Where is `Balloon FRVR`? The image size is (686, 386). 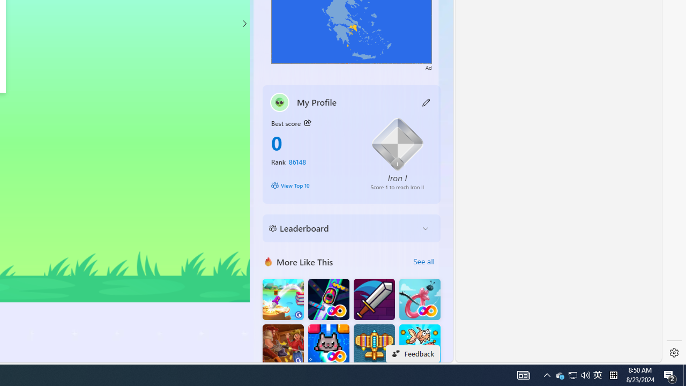
Balloon FRVR is located at coordinates (420, 299).